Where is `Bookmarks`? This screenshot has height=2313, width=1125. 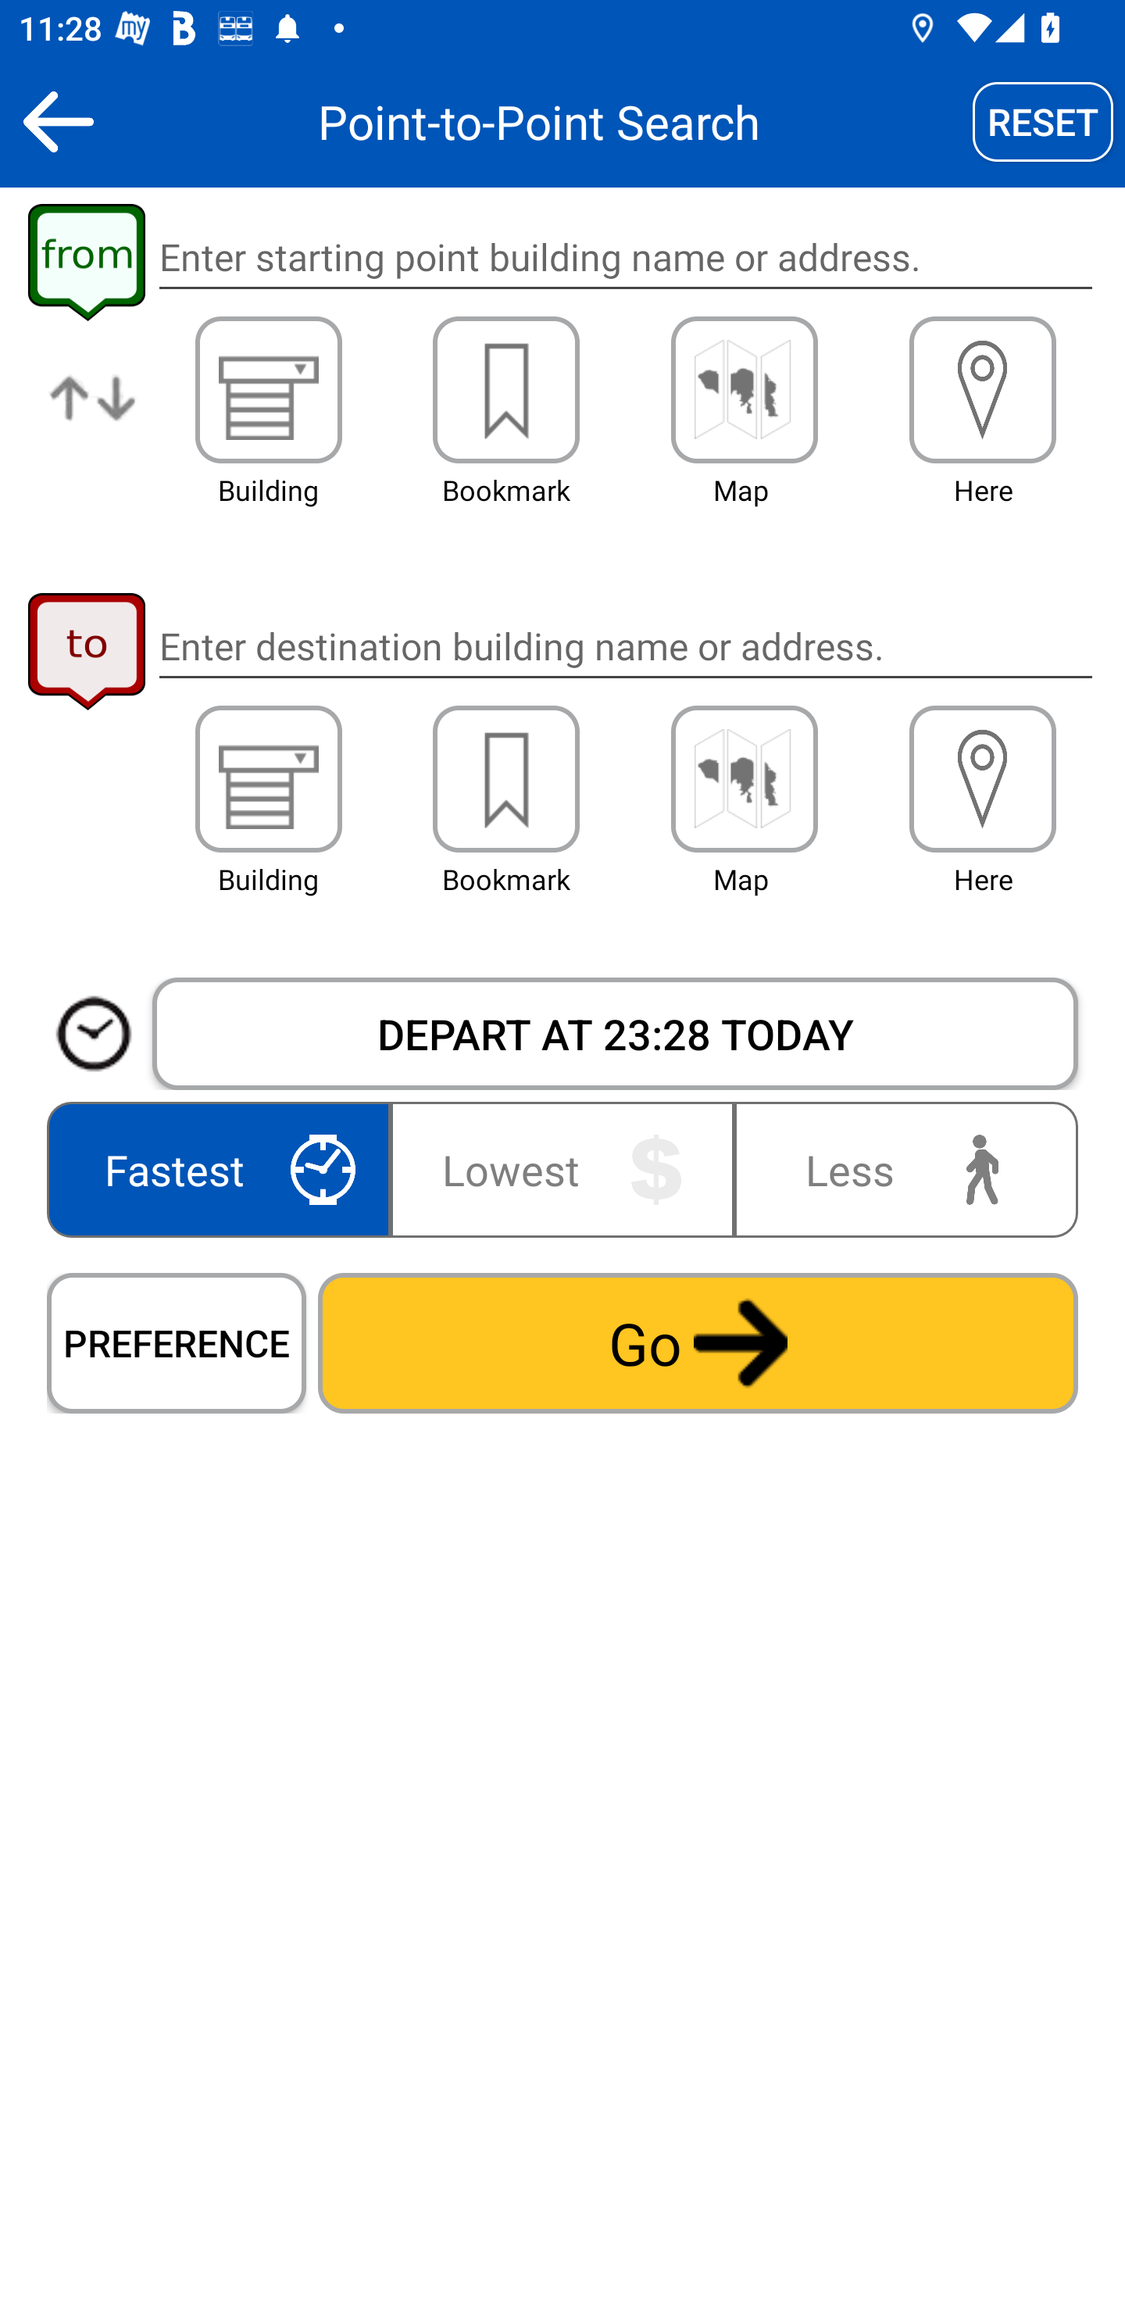 Bookmarks is located at coordinates (506, 389).